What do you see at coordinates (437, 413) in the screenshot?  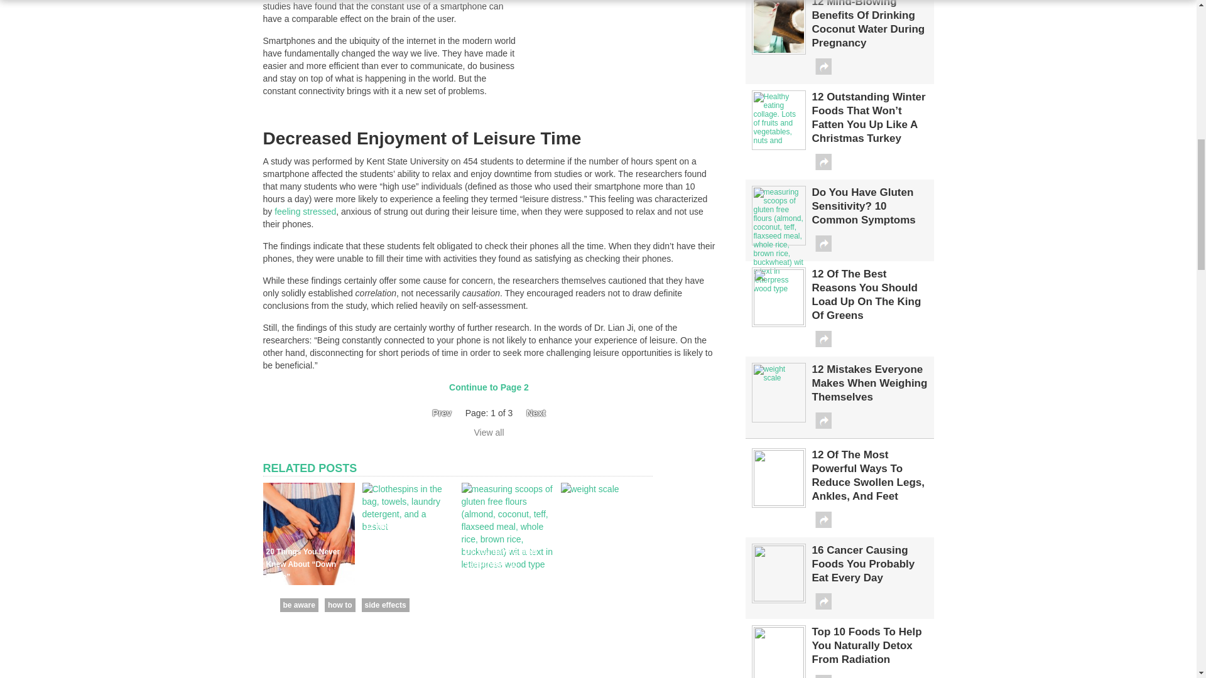 I see `Prev` at bounding box center [437, 413].